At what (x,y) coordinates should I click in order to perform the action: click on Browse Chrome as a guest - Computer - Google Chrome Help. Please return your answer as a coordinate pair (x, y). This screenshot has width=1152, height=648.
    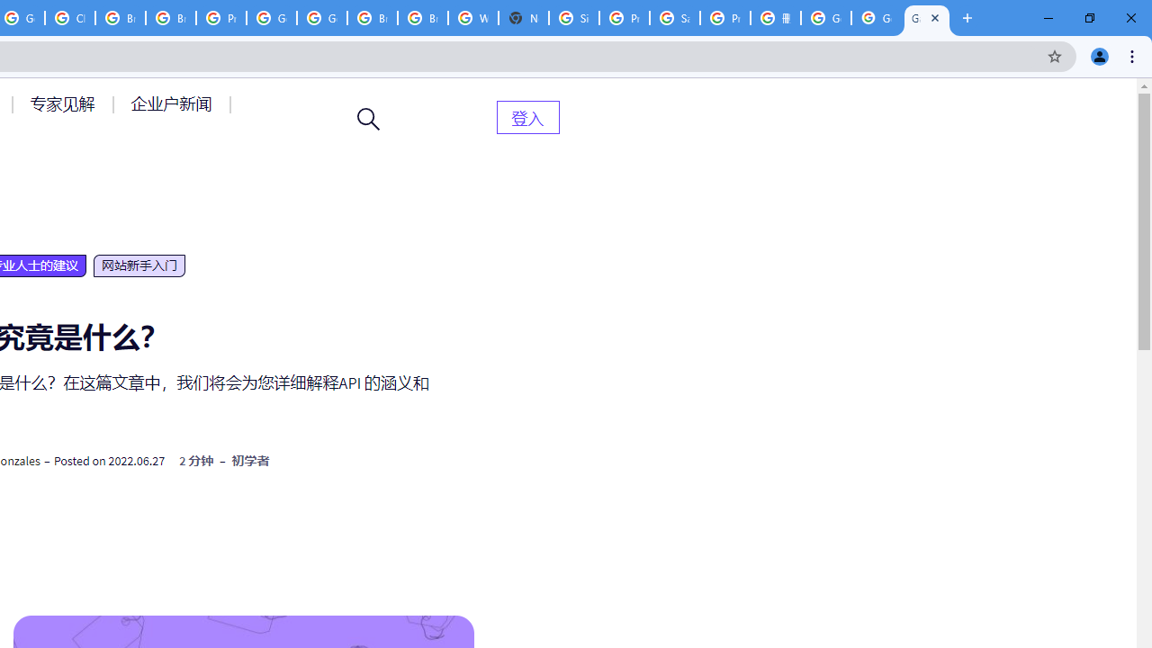
    Looking at the image, I should click on (121, 18).